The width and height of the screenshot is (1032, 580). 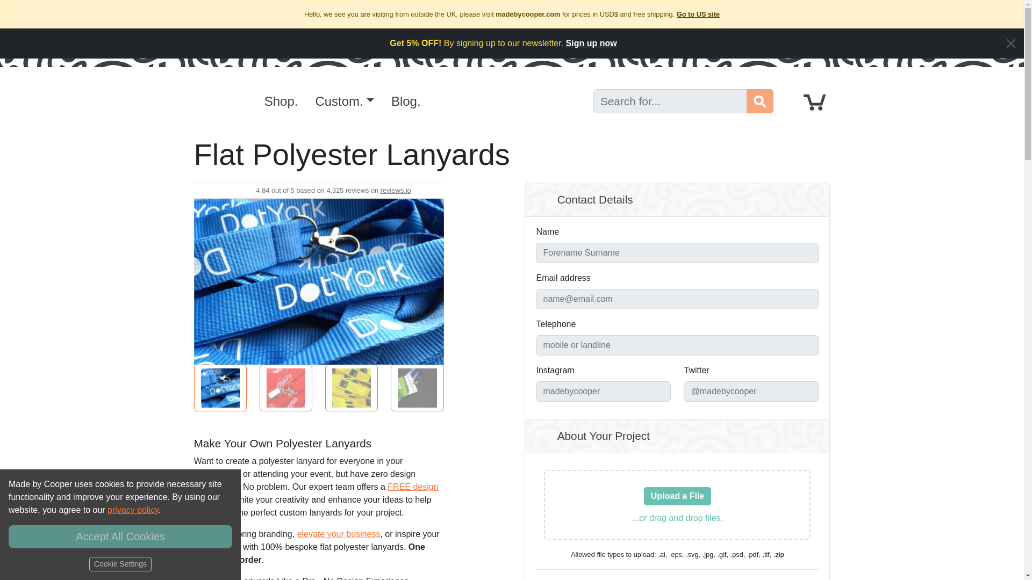 What do you see at coordinates (216, 101) in the screenshot?
I see `Made By Cooper Logo` at bounding box center [216, 101].